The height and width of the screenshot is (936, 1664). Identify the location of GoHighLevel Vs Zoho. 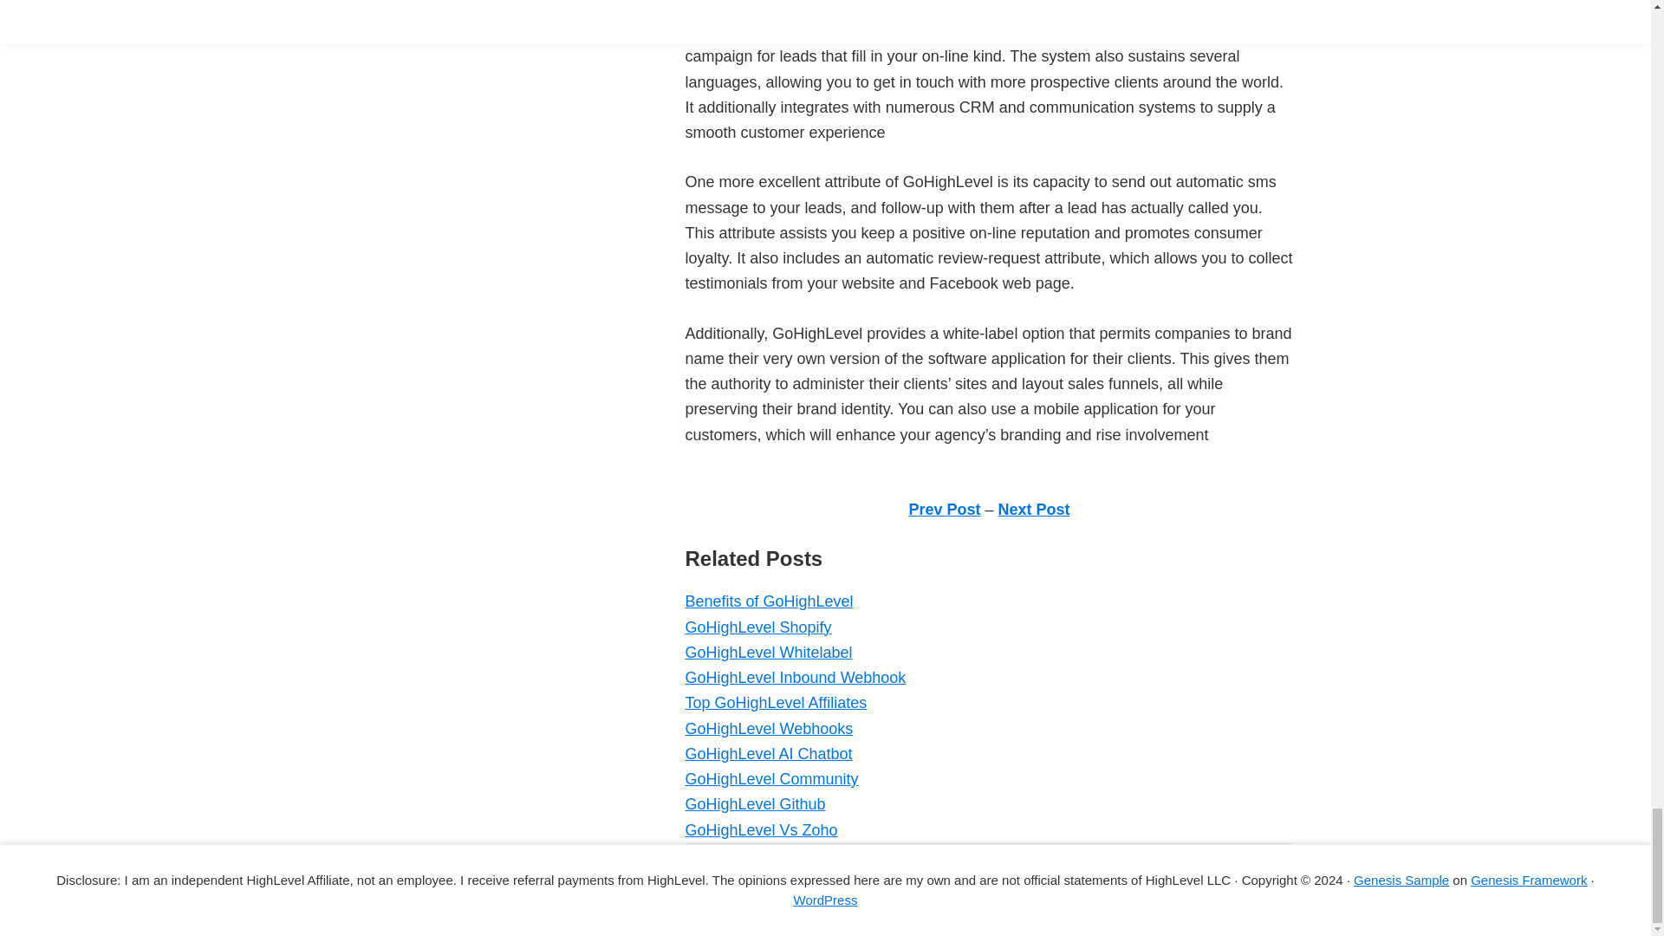
(760, 830).